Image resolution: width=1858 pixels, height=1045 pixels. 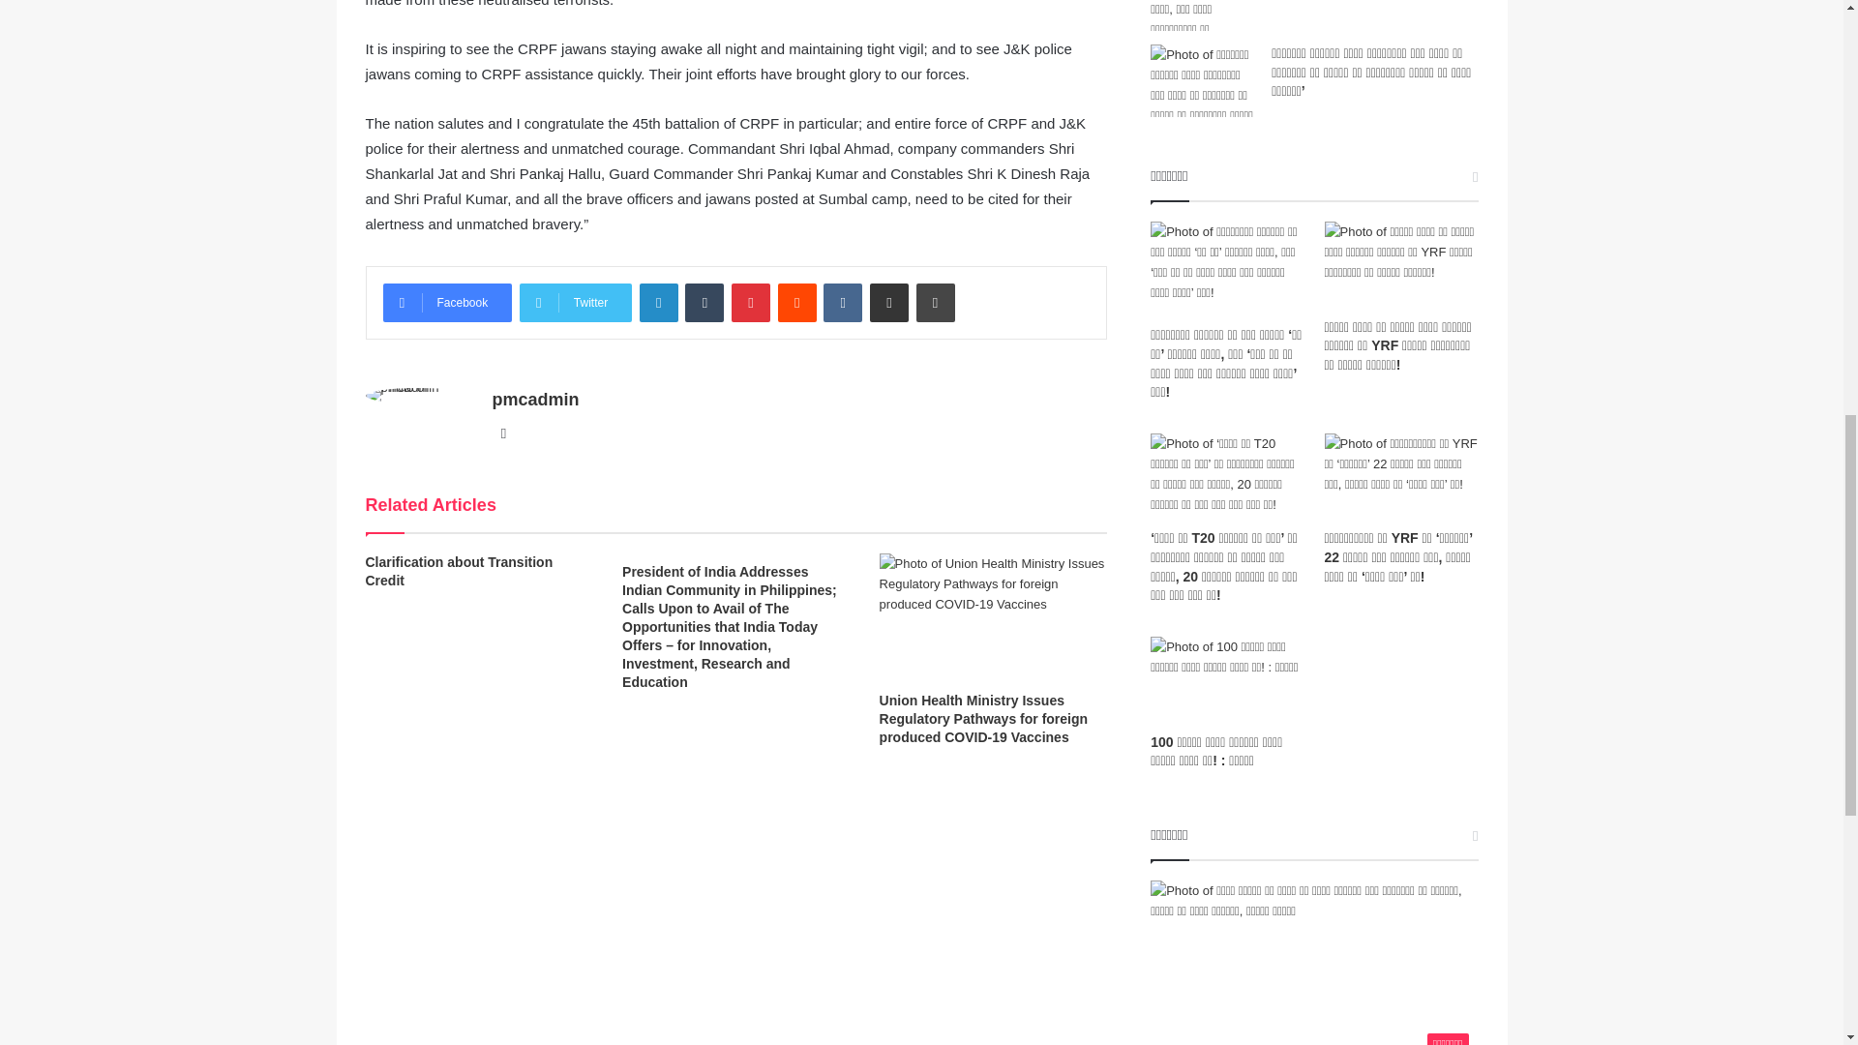 What do you see at coordinates (575, 302) in the screenshot?
I see `Twitter` at bounding box center [575, 302].